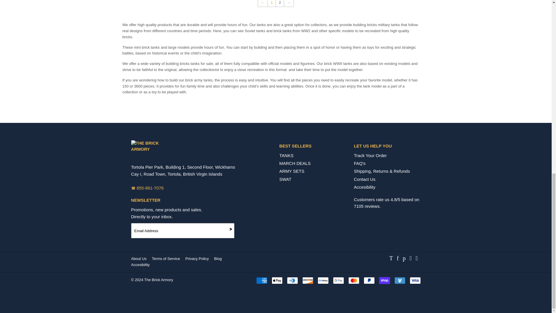 This screenshot has width=556, height=313. What do you see at coordinates (400, 280) in the screenshot?
I see `Venmo` at bounding box center [400, 280].